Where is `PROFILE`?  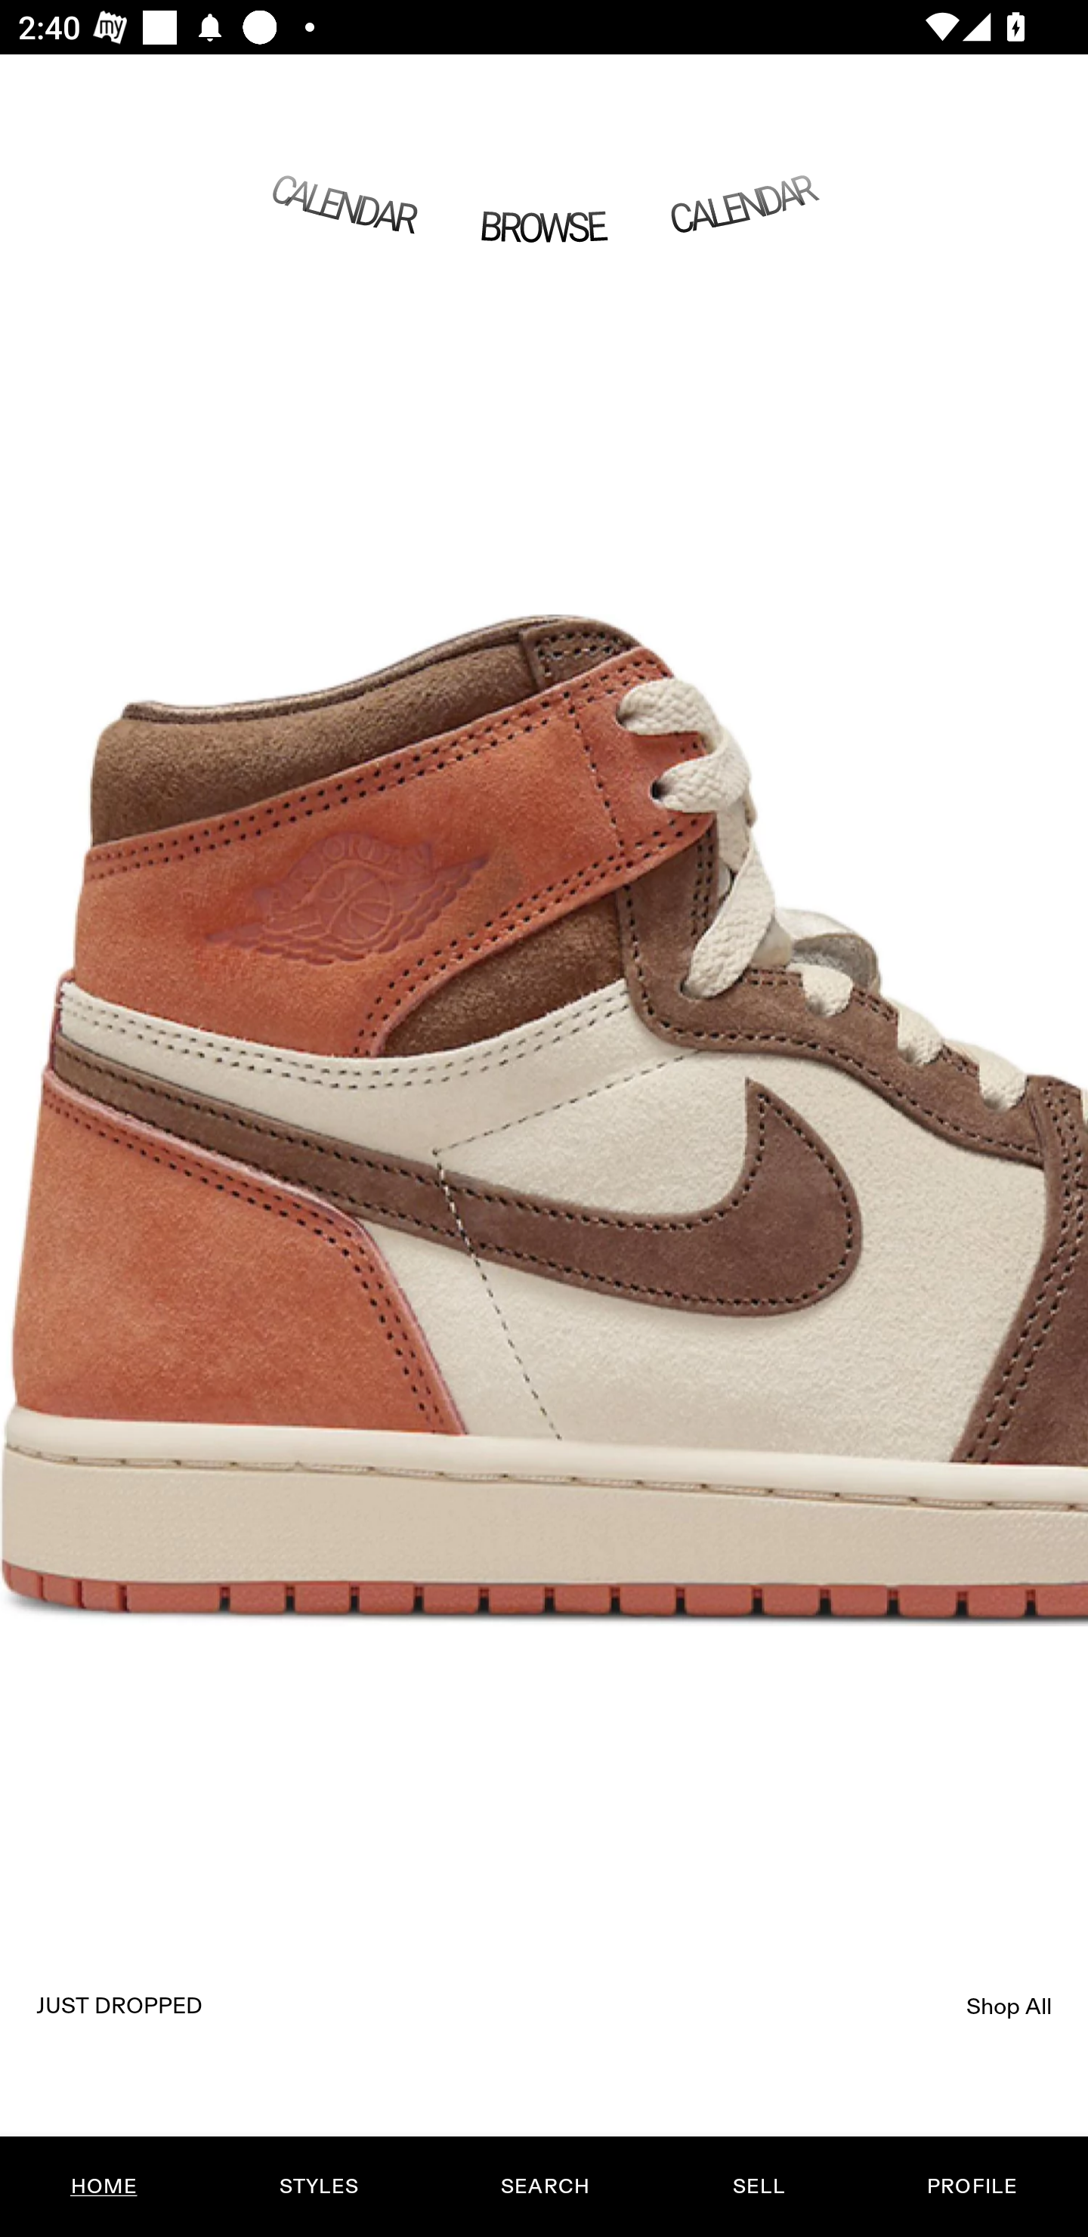 PROFILE is located at coordinates (972, 2186).